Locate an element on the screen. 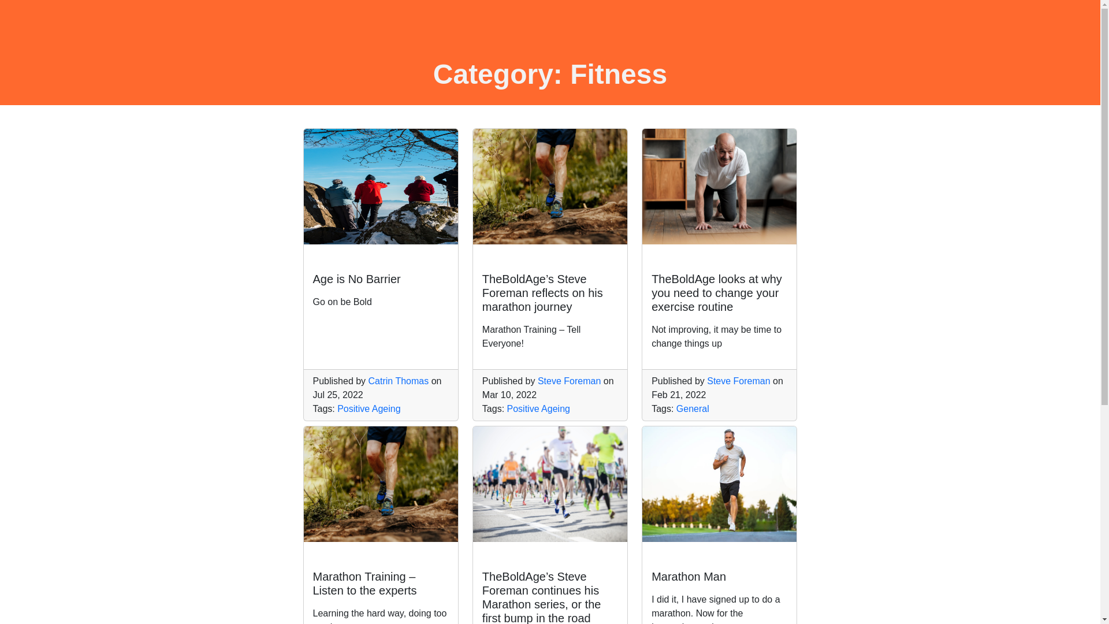 Image resolution: width=1109 pixels, height=624 pixels. Steve Foreman is located at coordinates (570, 381).